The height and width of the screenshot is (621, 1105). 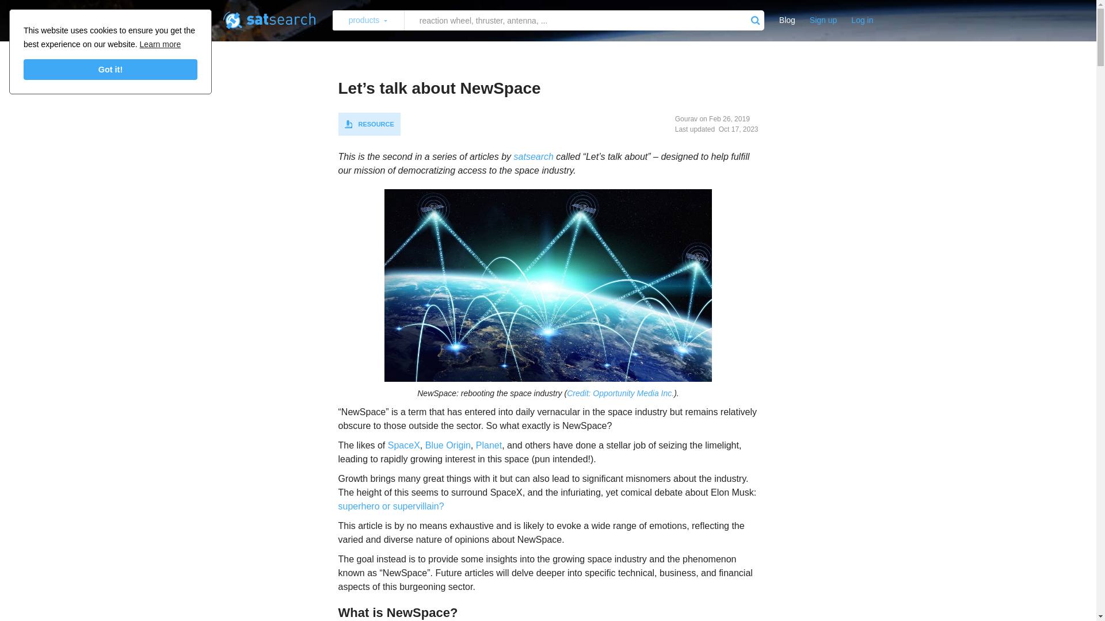 What do you see at coordinates (391, 506) in the screenshot?
I see `Elon Musk: superhero or supervillain?` at bounding box center [391, 506].